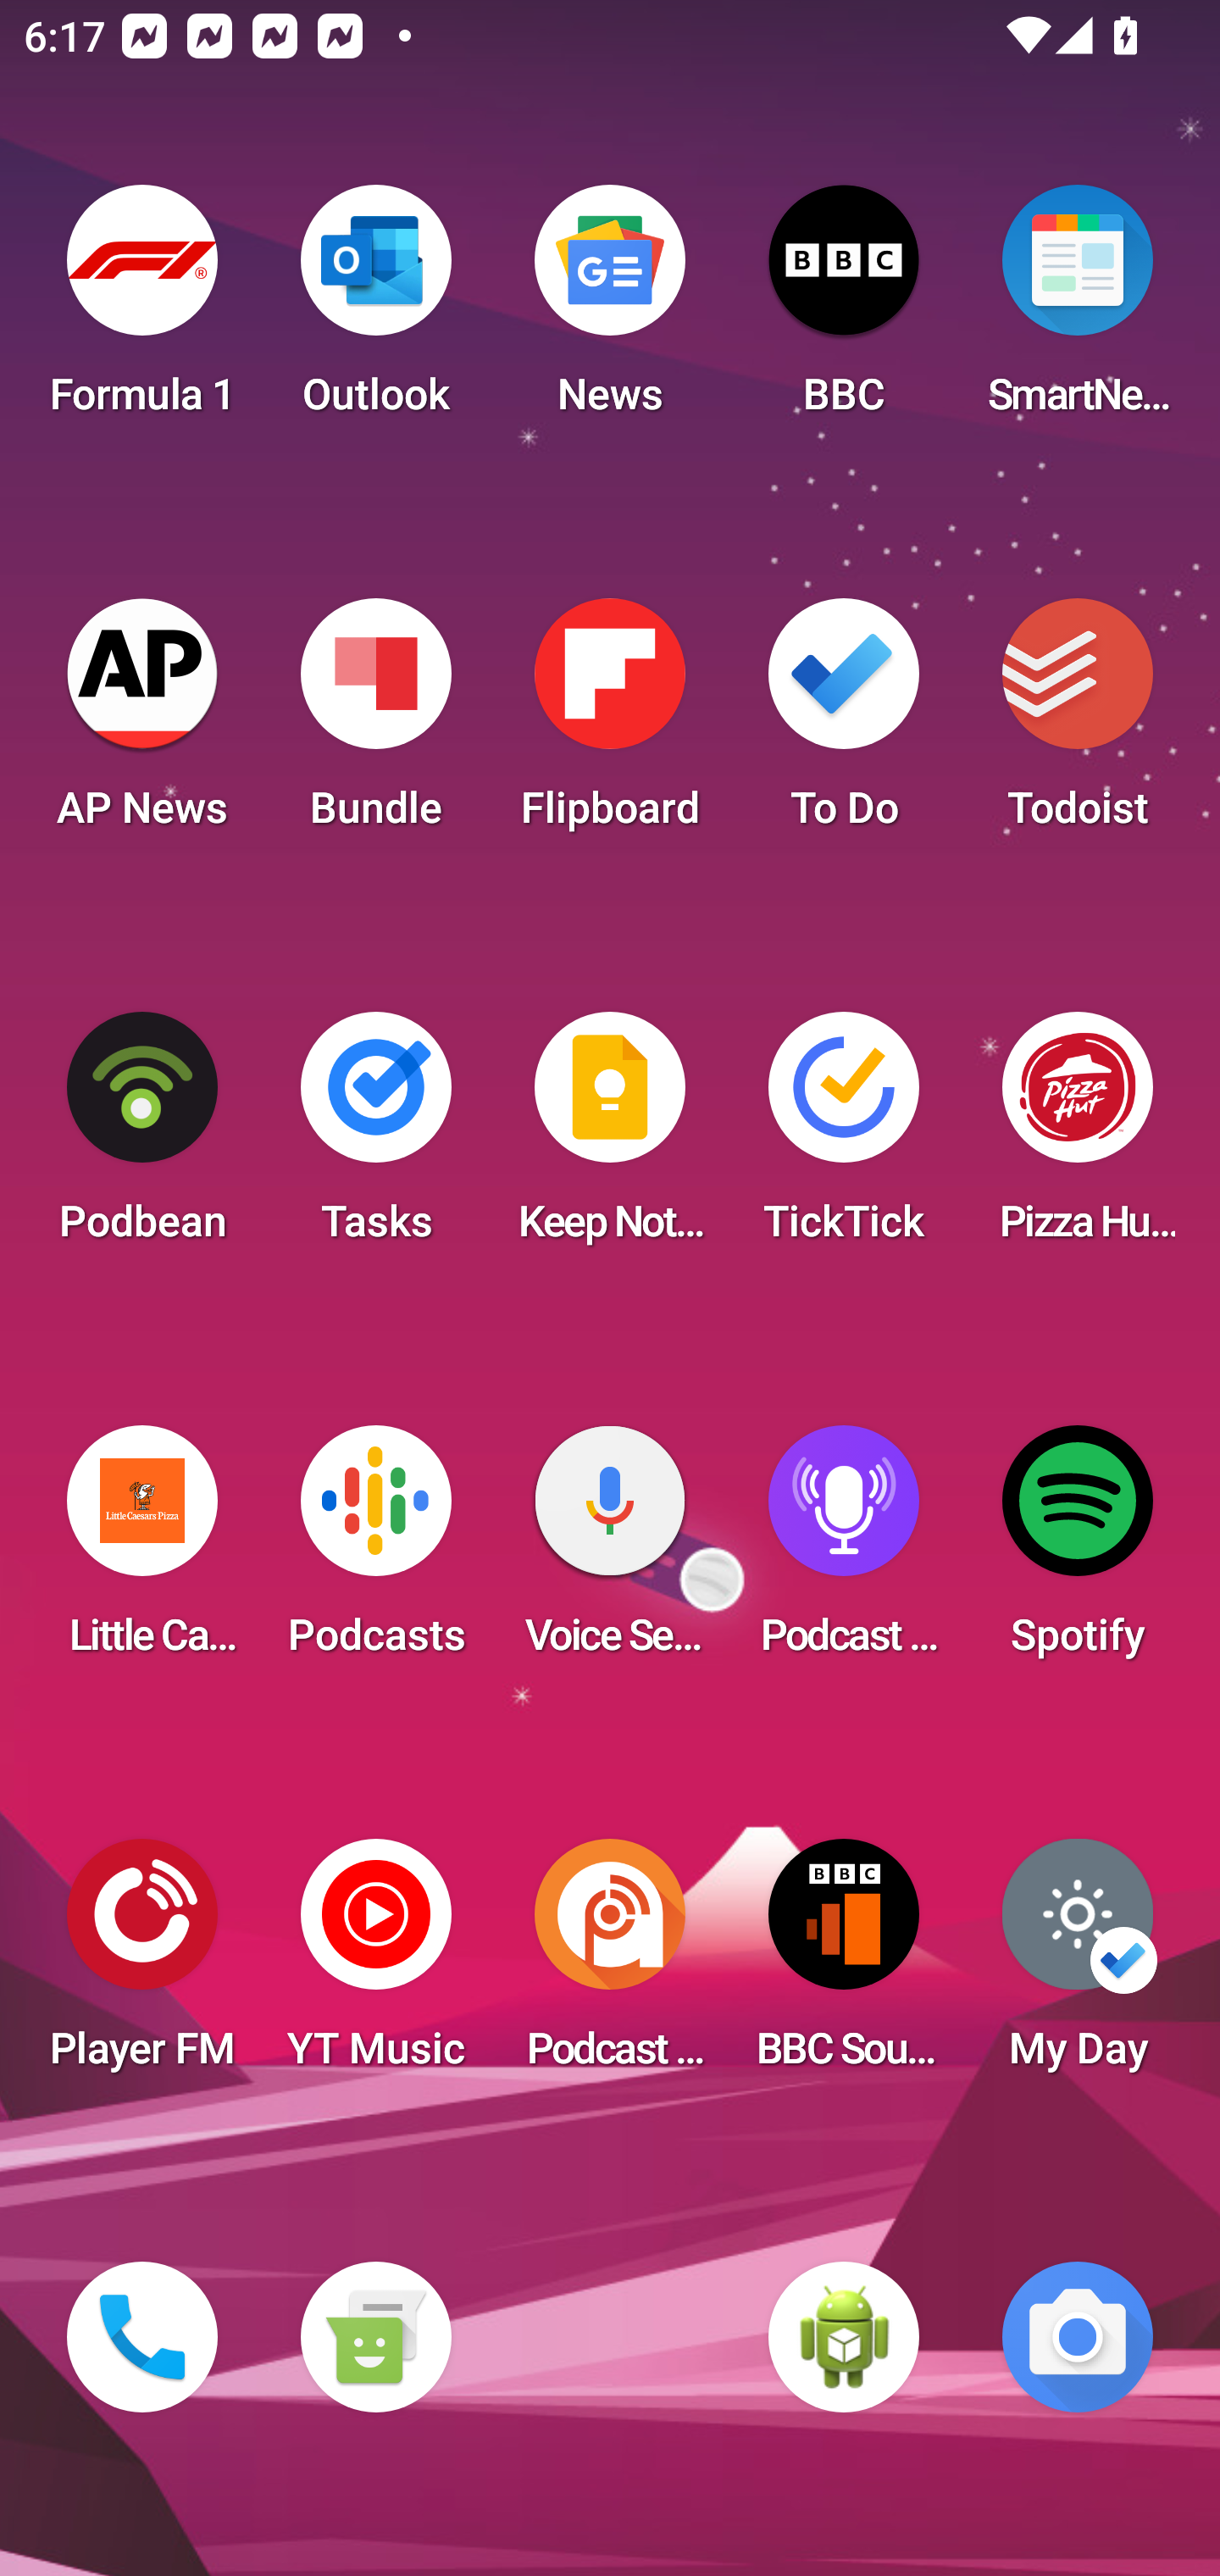 This screenshot has height=2576, width=1220. What do you see at coordinates (1078, 1551) in the screenshot?
I see `Spotify` at bounding box center [1078, 1551].